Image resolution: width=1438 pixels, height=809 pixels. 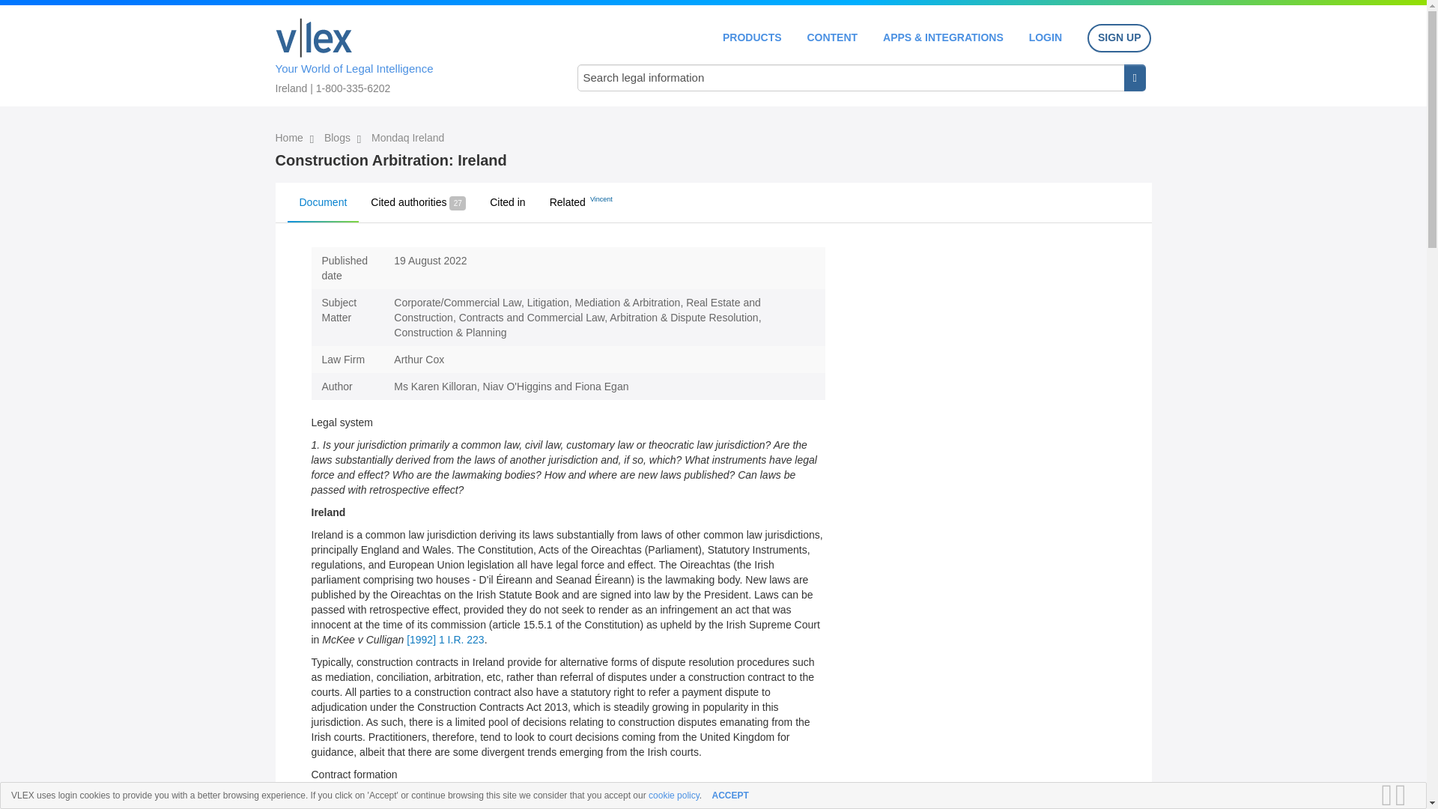 What do you see at coordinates (1046, 37) in the screenshot?
I see `LOGIN` at bounding box center [1046, 37].